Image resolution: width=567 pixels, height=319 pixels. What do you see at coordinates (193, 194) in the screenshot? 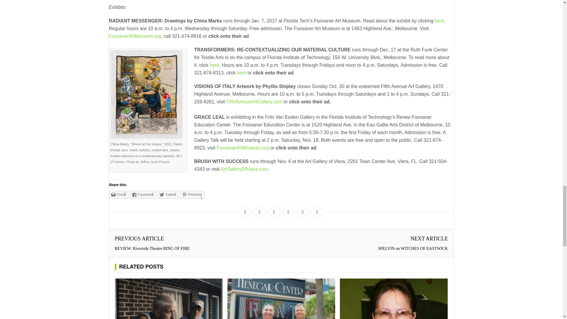
I see `Pinterest` at bounding box center [193, 194].